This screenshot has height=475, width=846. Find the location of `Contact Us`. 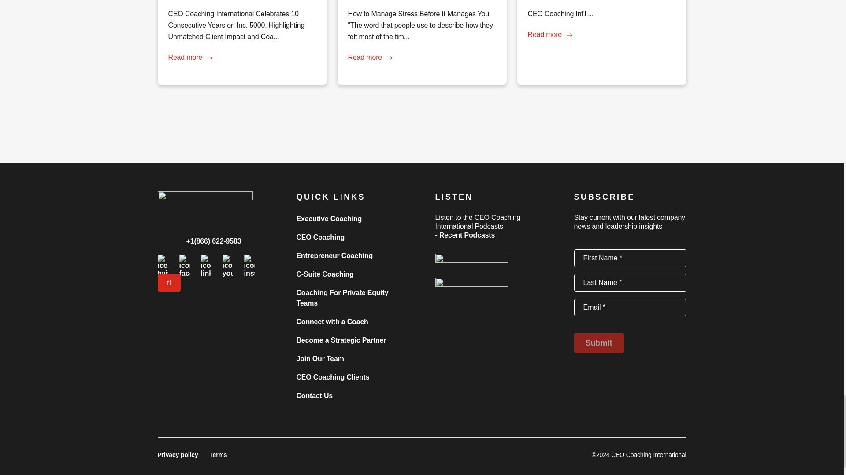

Contact Us is located at coordinates (314, 396).